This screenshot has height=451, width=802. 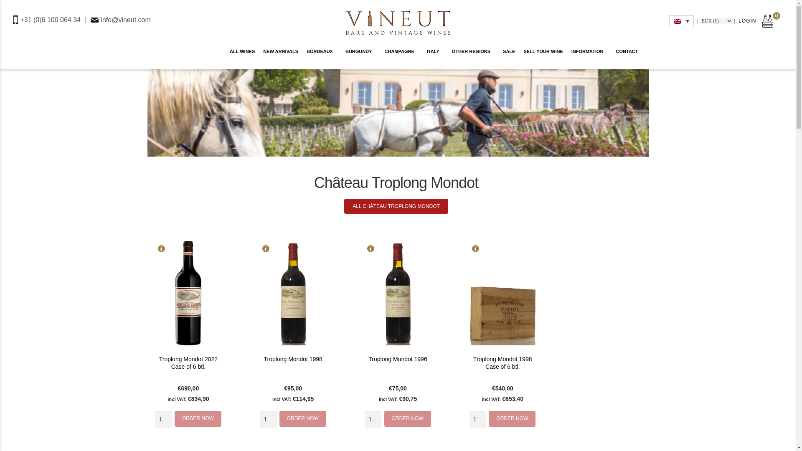 What do you see at coordinates (373, 419) in the screenshot?
I see `1` at bounding box center [373, 419].